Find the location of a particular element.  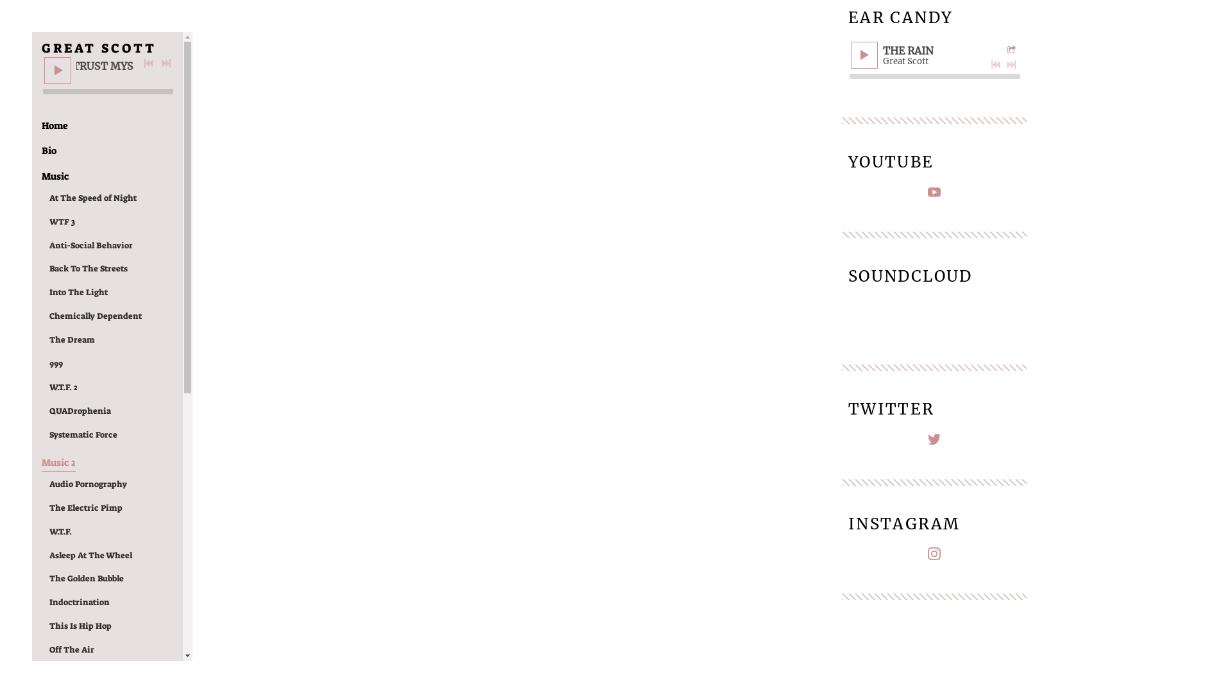

Back To The Streets is located at coordinates (89, 269).